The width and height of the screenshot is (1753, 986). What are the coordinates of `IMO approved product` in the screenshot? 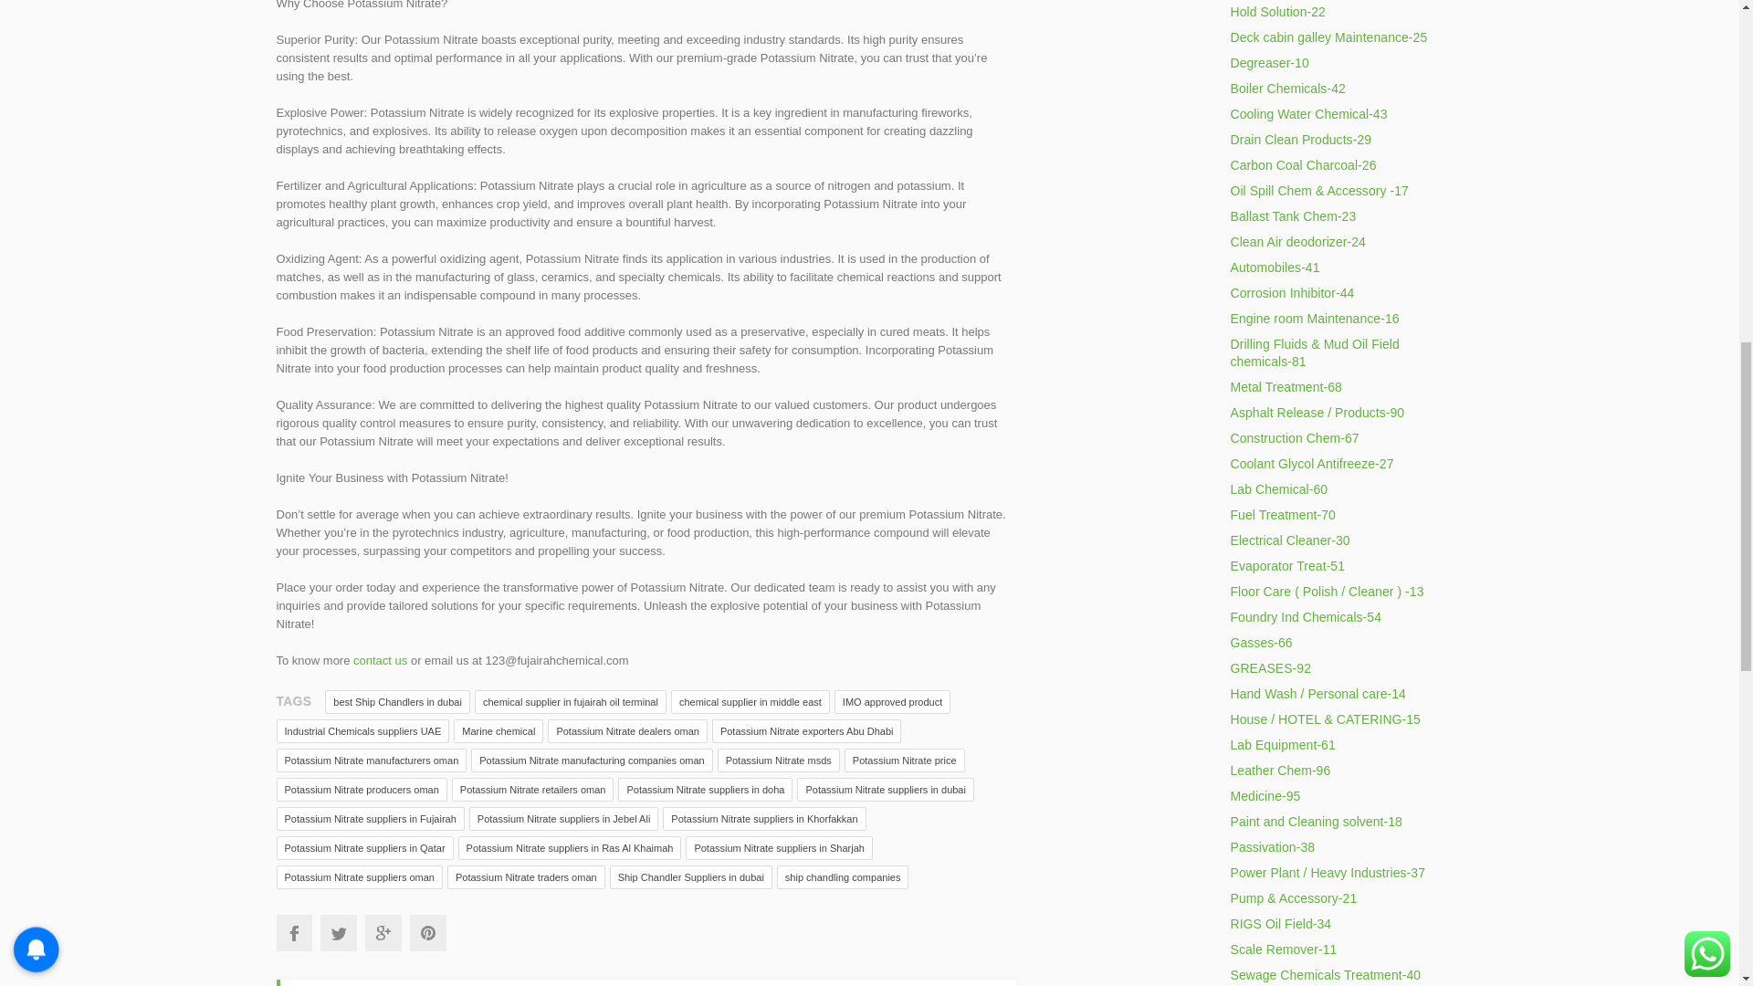 It's located at (891, 701).